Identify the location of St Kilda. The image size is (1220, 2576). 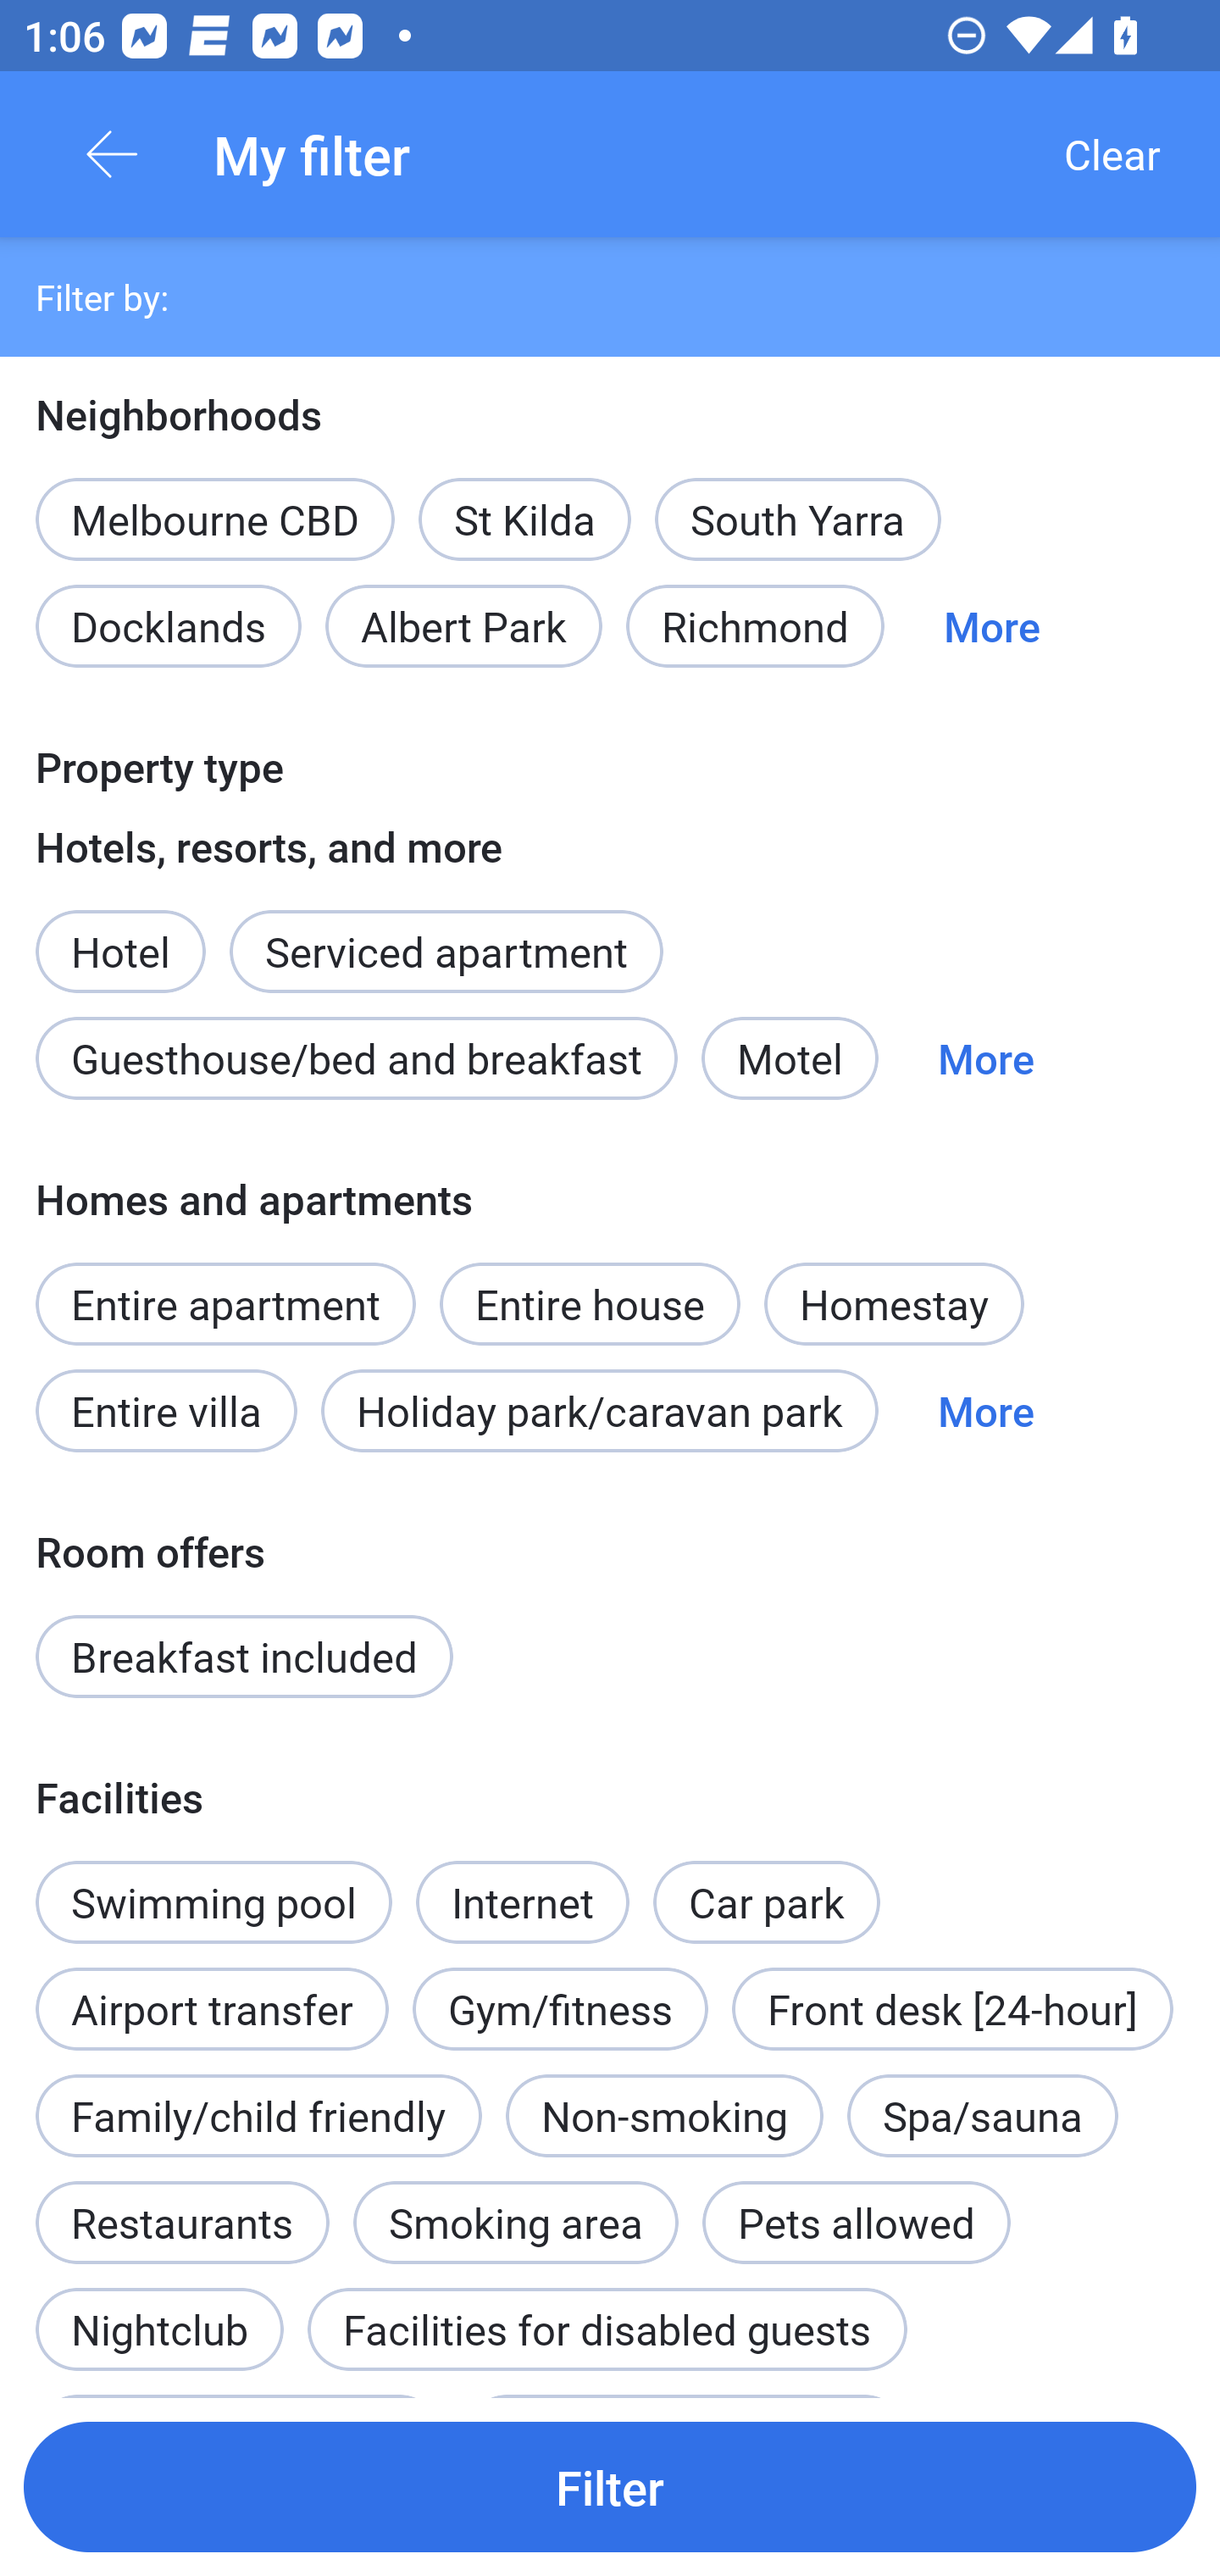
(524, 519).